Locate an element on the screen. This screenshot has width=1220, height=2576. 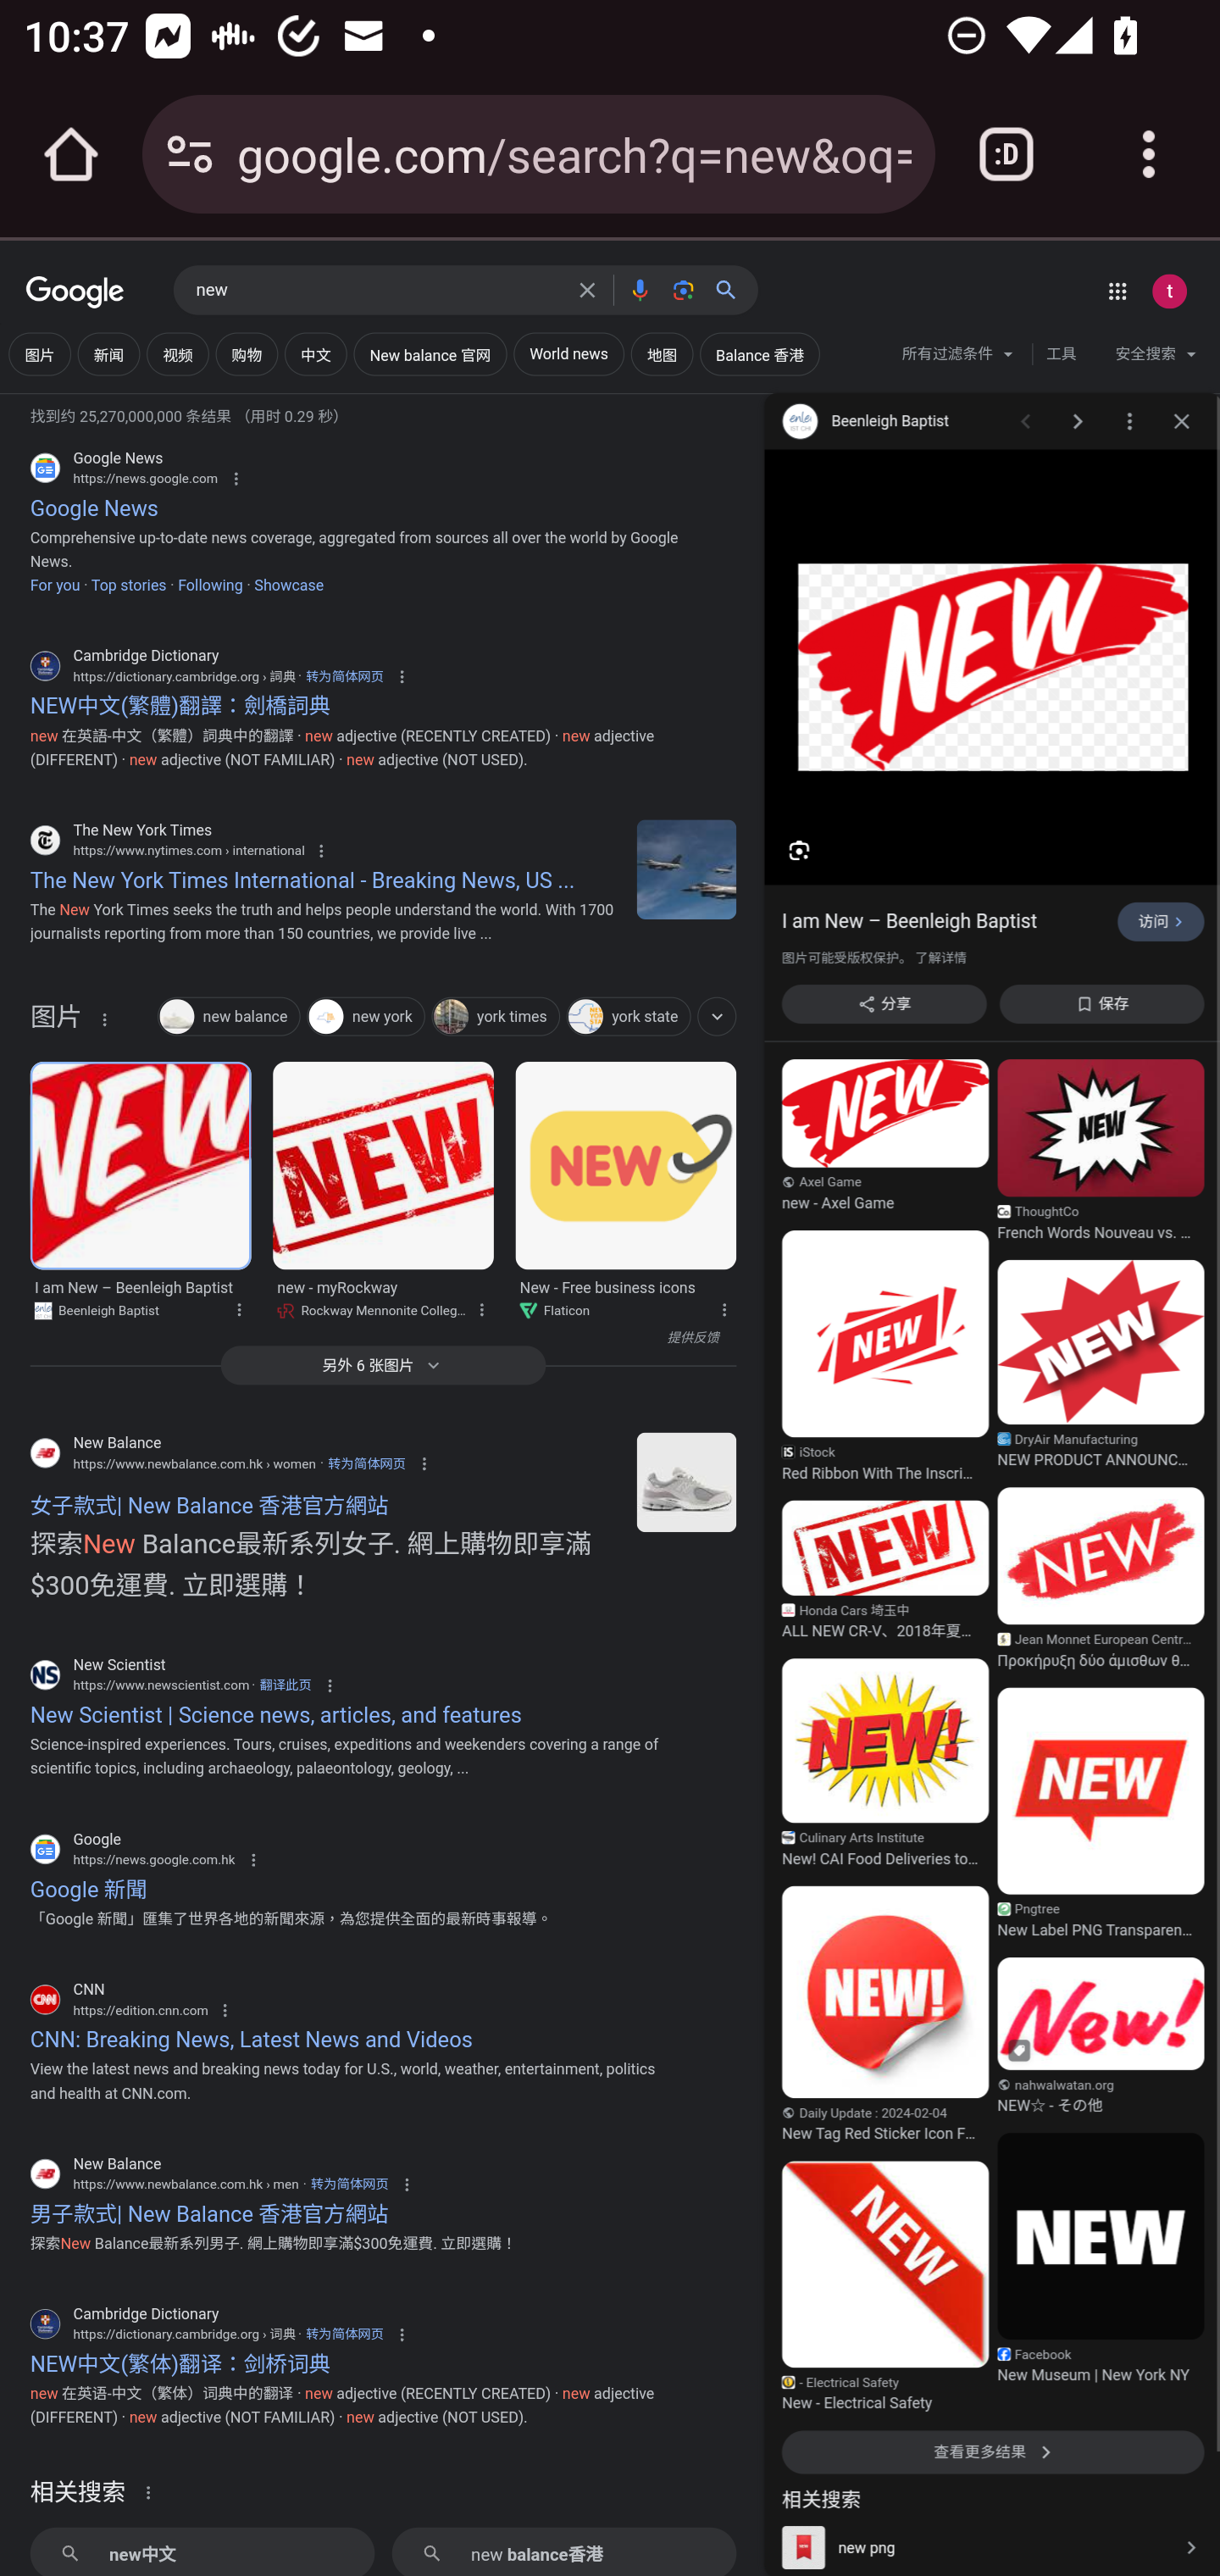
购物 is located at coordinates (246, 354).